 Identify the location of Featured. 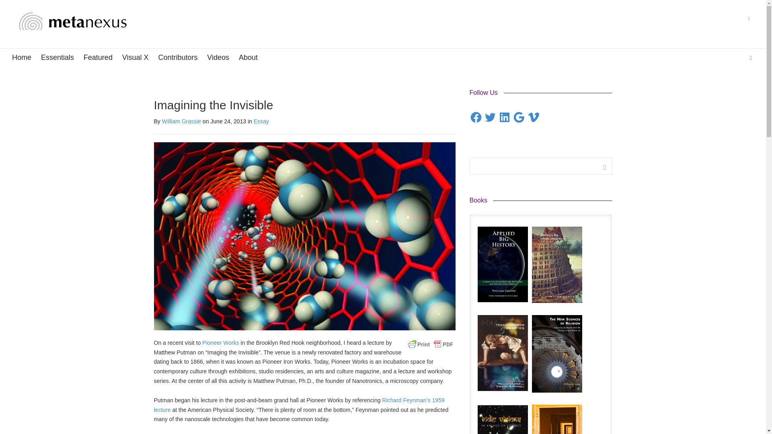
(98, 58).